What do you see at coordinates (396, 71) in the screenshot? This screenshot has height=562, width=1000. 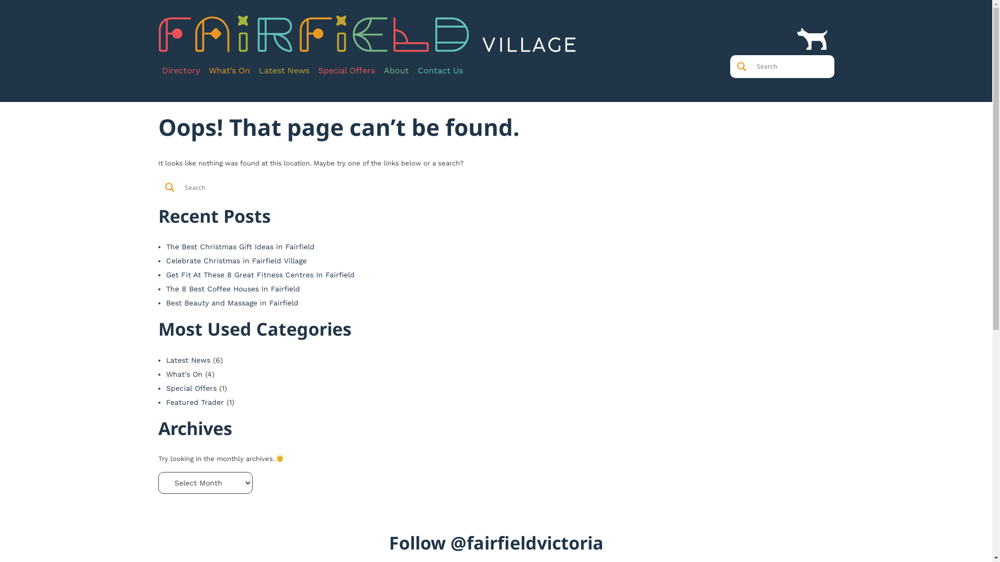 I see `About` at bounding box center [396, 71].